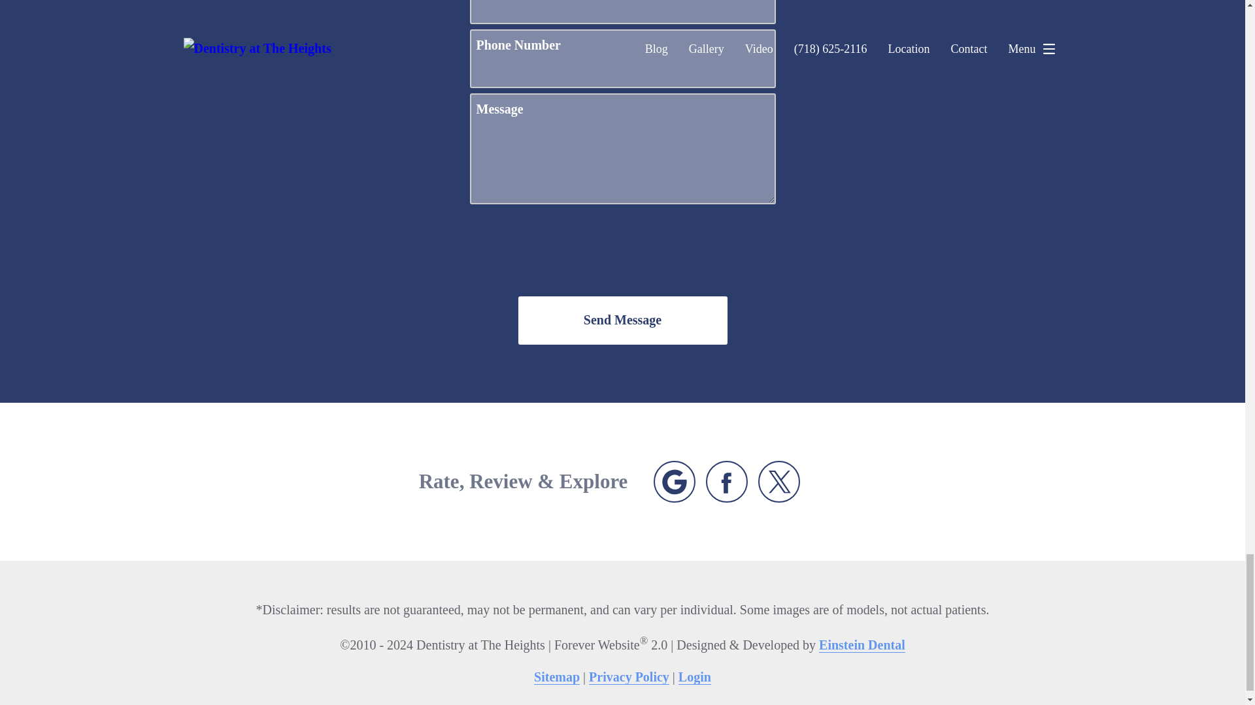 The width and height of the screenshot is (1255, 705). I want to click on Einstein Dental, so click(862, 645).